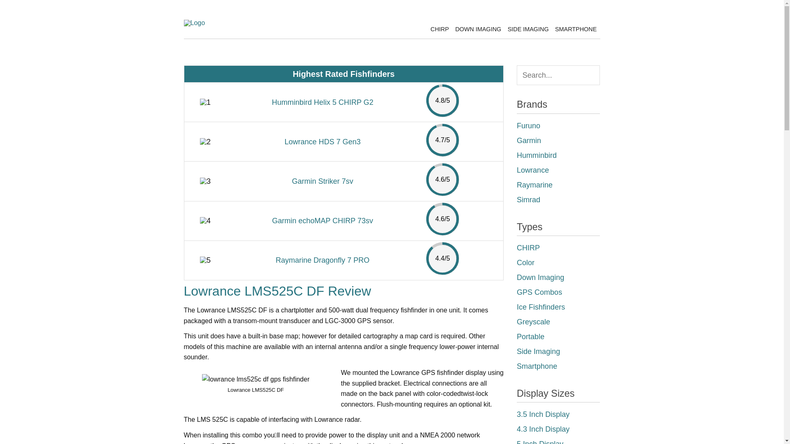  Describe the element at coordinates (533, 321) in the screenshot. I see `Greyscale` at that location.